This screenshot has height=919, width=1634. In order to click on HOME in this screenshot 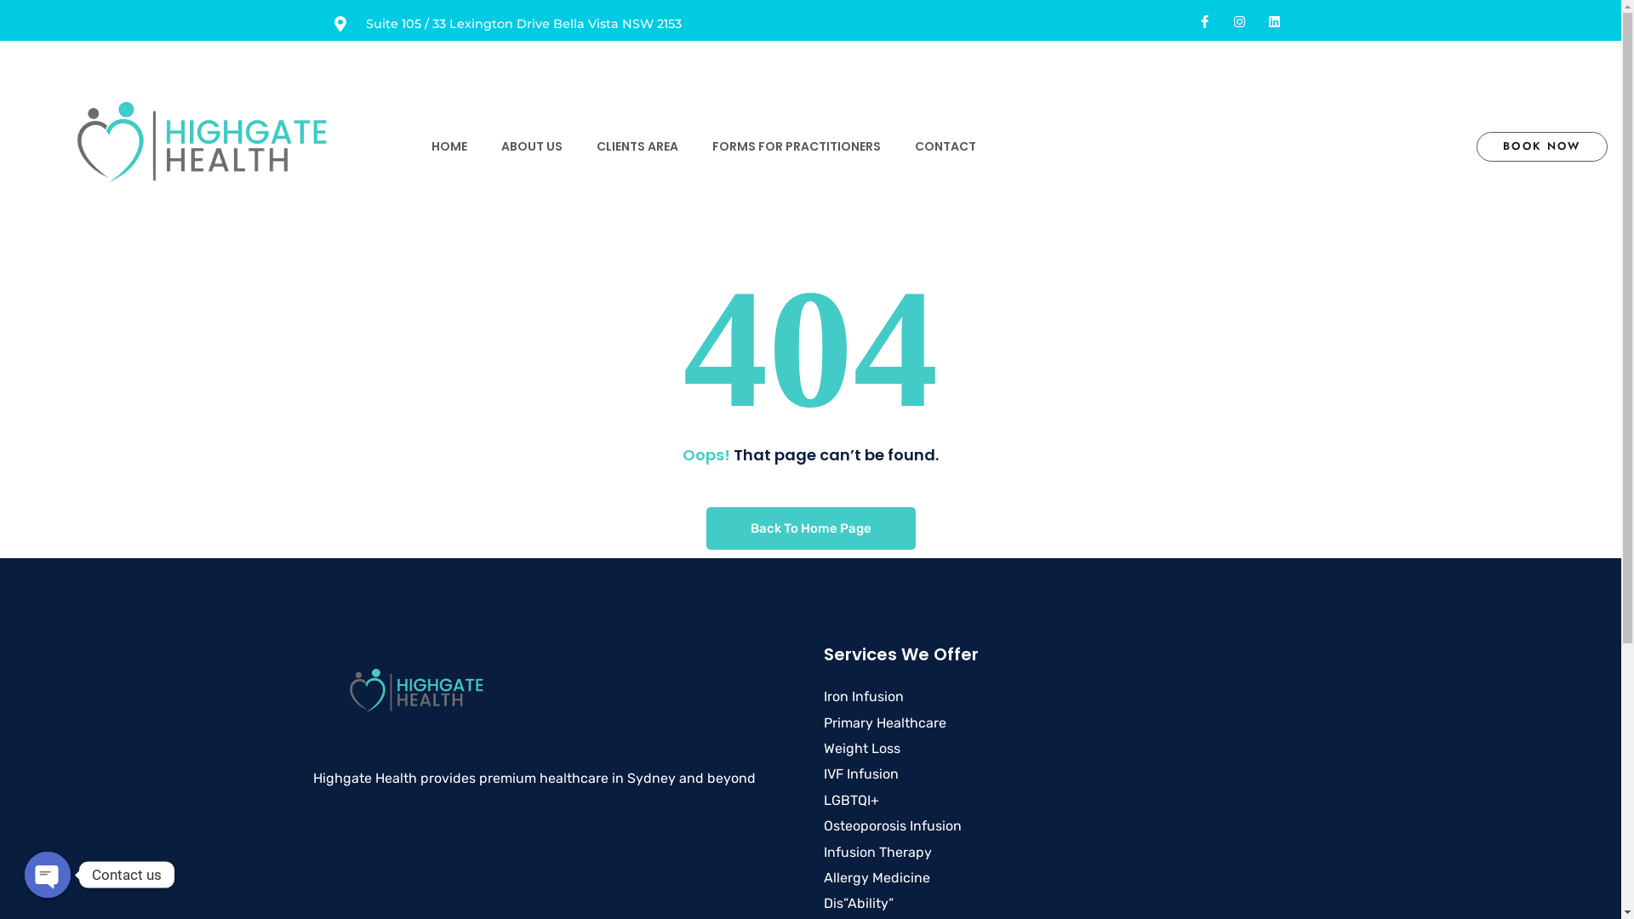, I will do `click(449, 146)`.